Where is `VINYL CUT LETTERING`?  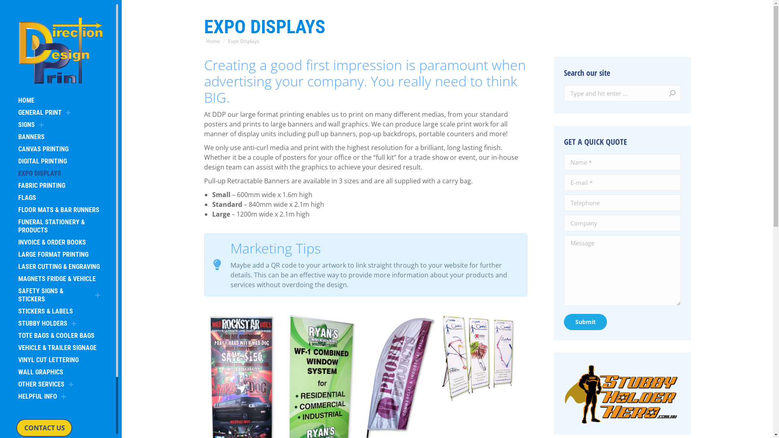 VINYL CUT LETTERING is located at coordinates (49, 360).